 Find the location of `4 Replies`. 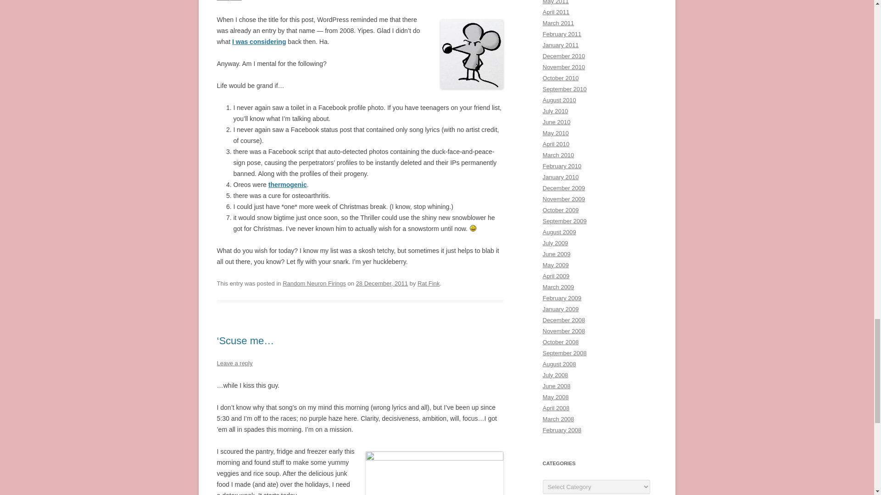

4 Replies is located at coordinates (229, 0).